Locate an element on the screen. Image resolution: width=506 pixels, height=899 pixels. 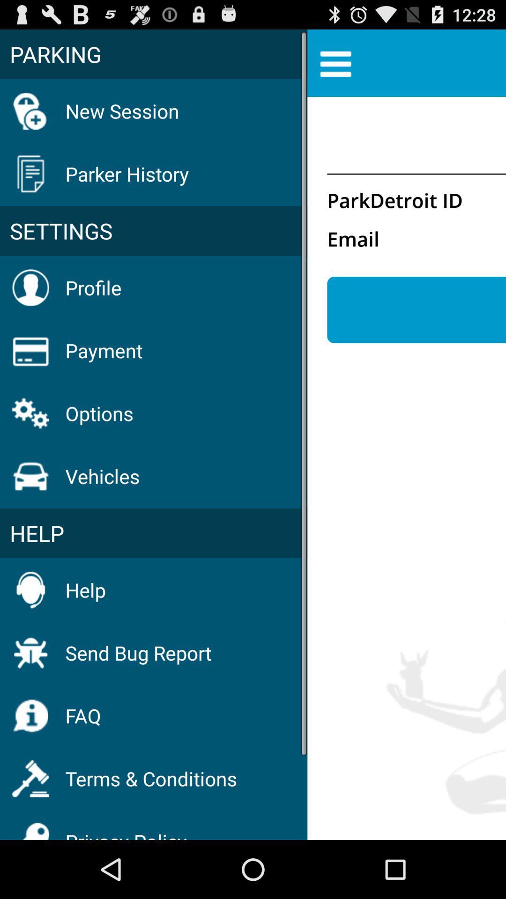
select icon above parker history is located at coordinates (122, 111).